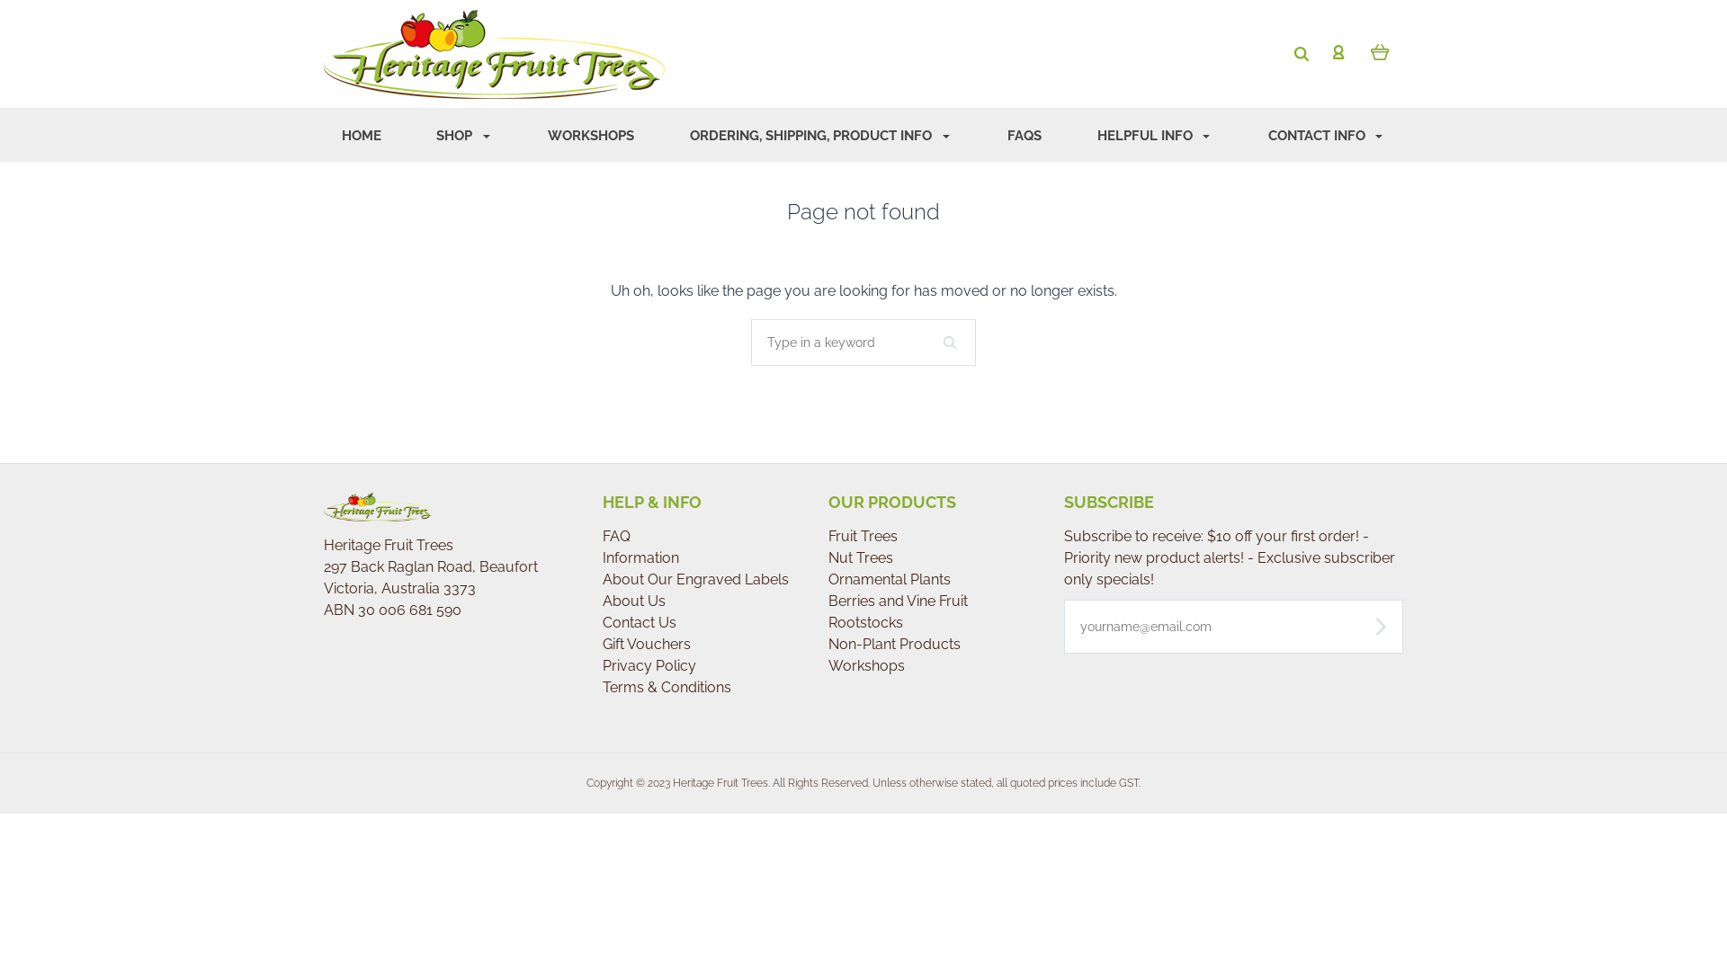  I want to click on Gift Vouchers, so click(647, 644).